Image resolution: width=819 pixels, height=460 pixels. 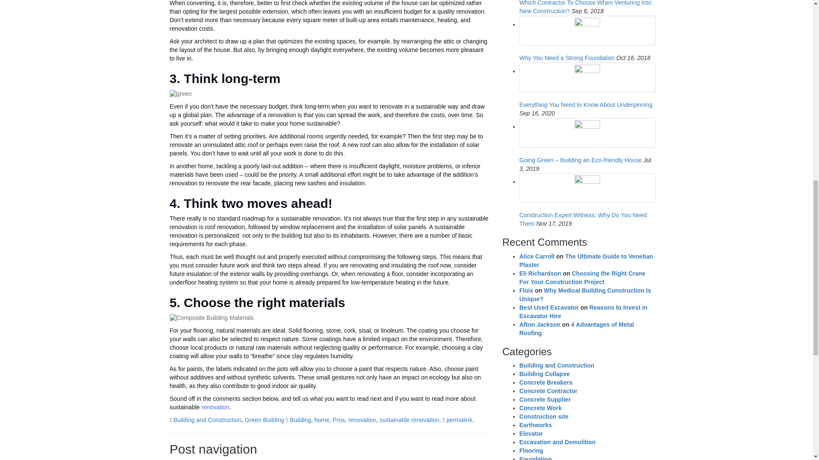 What do you see at coordinates (215, 407) in the screenshot?
I see `renovation` at bounding box center [215, 407].